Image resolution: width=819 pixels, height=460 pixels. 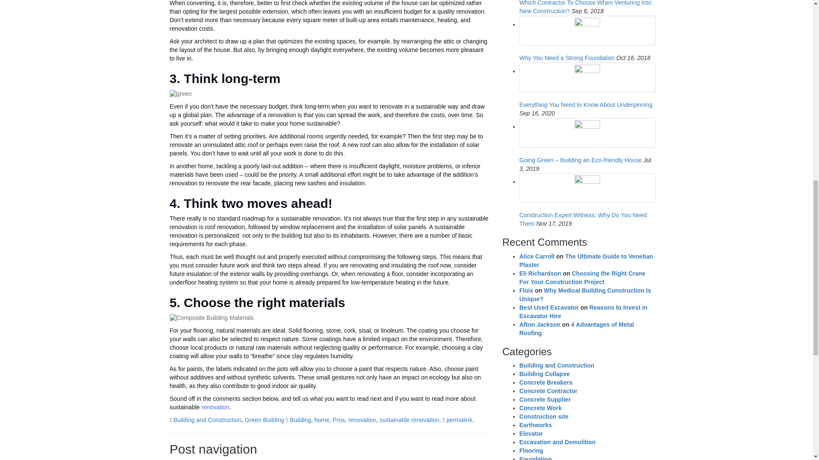 What do you see at coordinates (215, 407) in the screenshot?
I see `renovation` at bounding box center [215, 407].